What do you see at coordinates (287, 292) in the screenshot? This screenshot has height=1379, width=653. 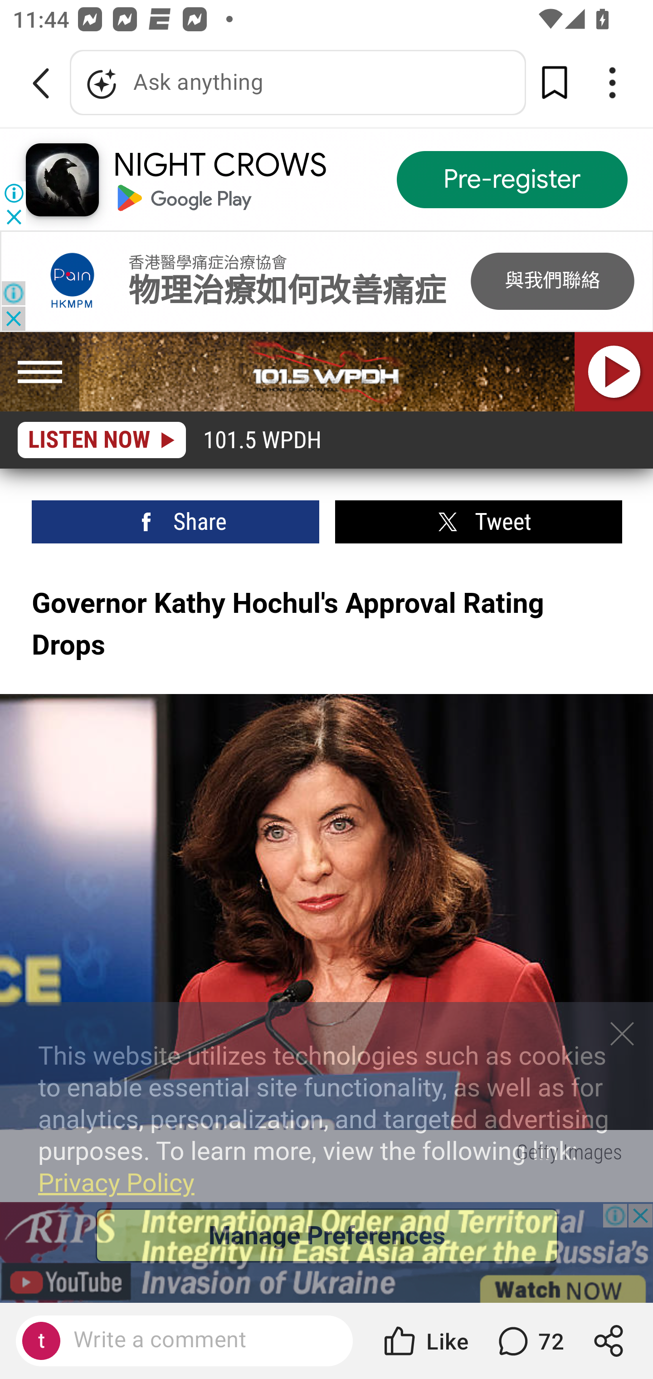 I see `物理治療如何改善痛症` at bounding box center [287, 292].